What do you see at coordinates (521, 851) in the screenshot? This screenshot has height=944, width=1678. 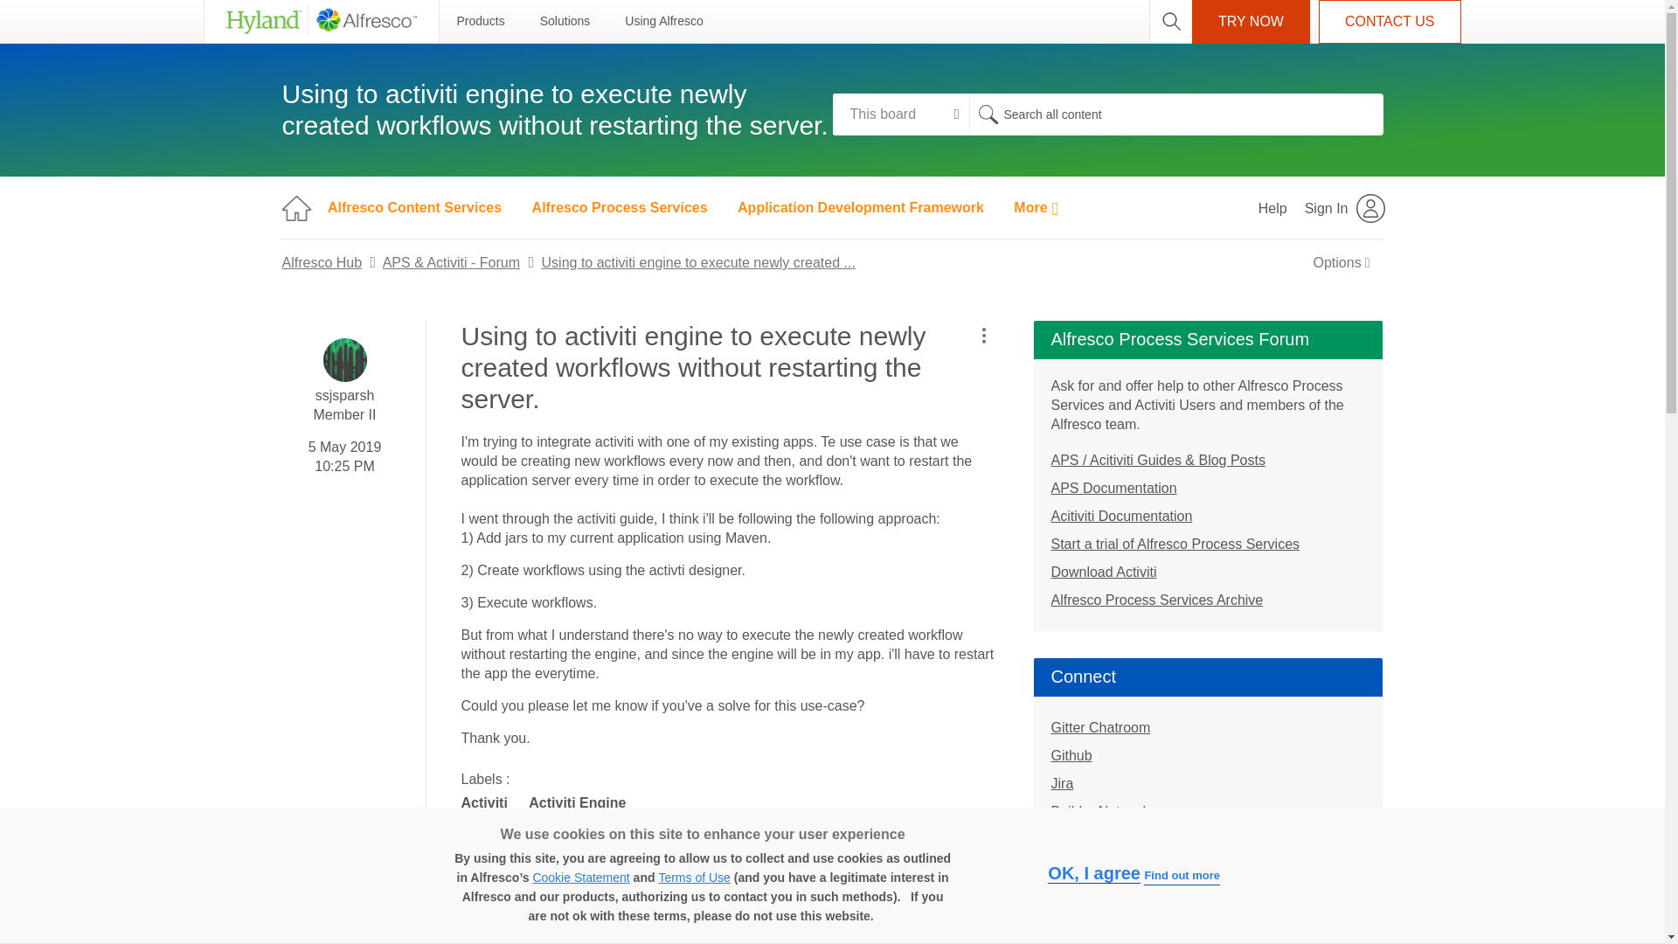 I see `The total number of kudos this post has received.` at bounding box center [521, 851].